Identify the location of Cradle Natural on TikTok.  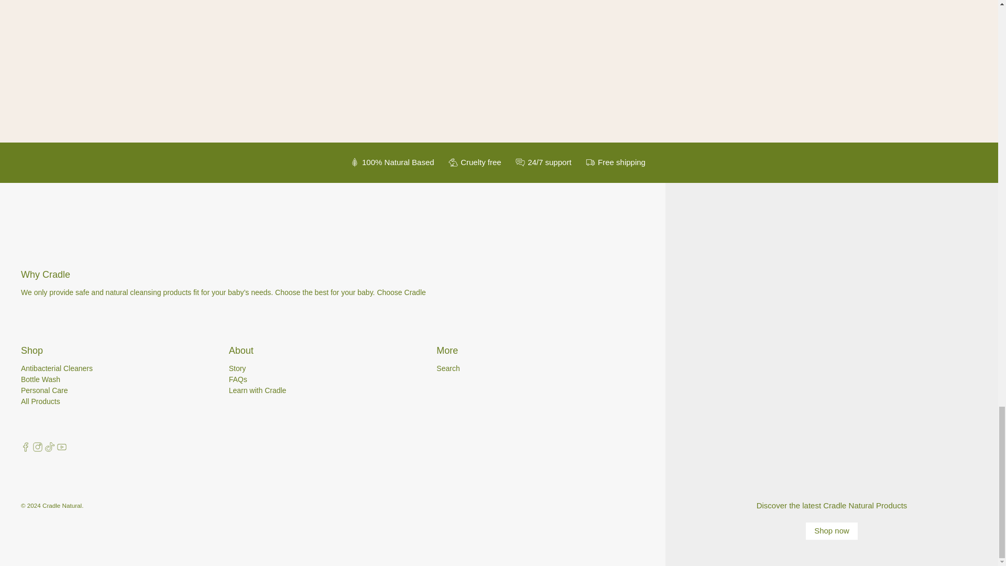
(49, 449).